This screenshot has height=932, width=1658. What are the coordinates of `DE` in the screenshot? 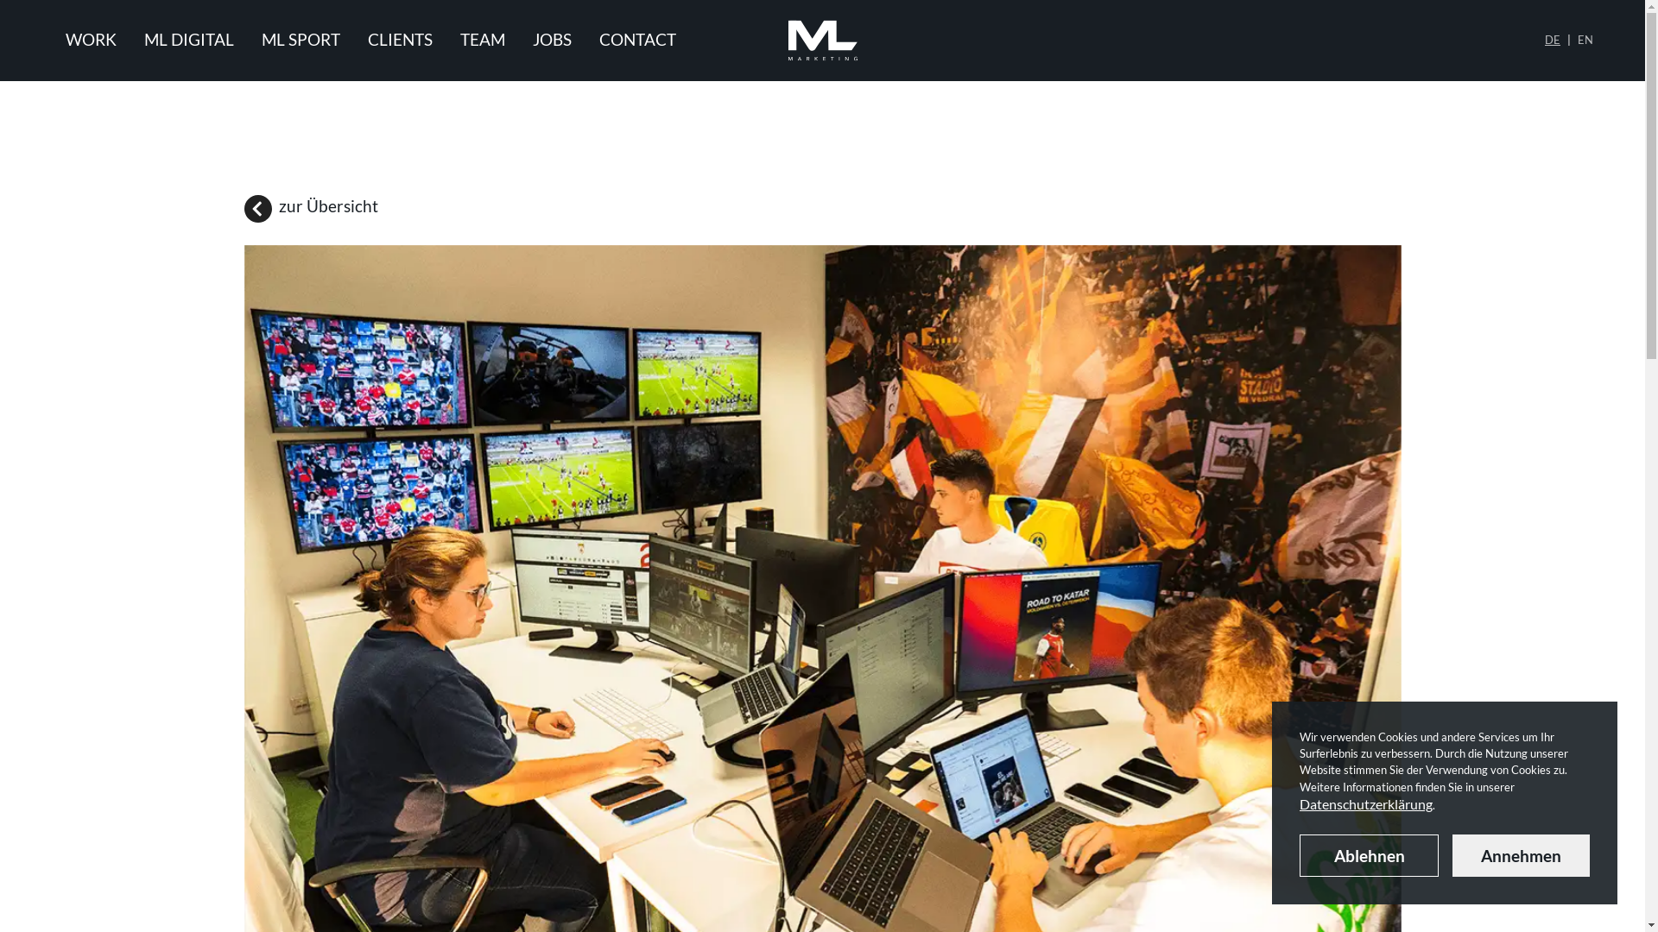 It's located at (1553, 41).